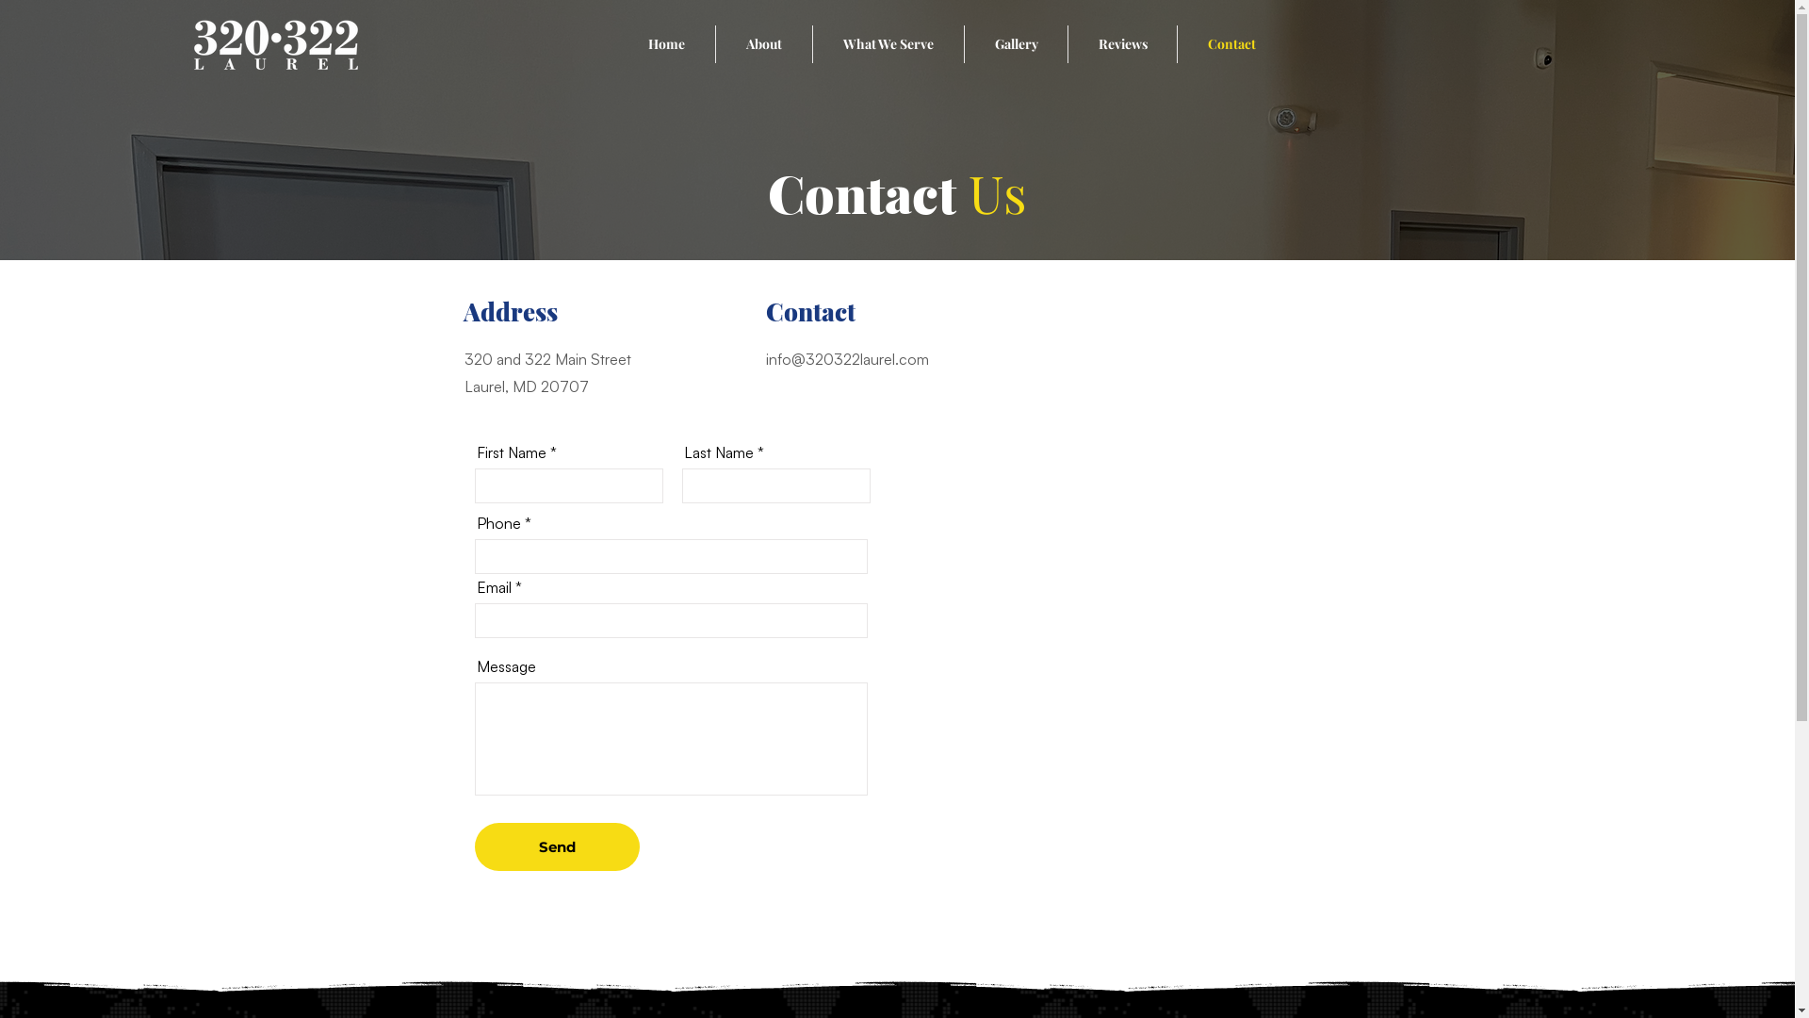 The width and height of the screenshot is (1809, 1018). What do you see at coordinates (764, 44) in the screenshot?
I see `About` at bounding box center [764, 44].